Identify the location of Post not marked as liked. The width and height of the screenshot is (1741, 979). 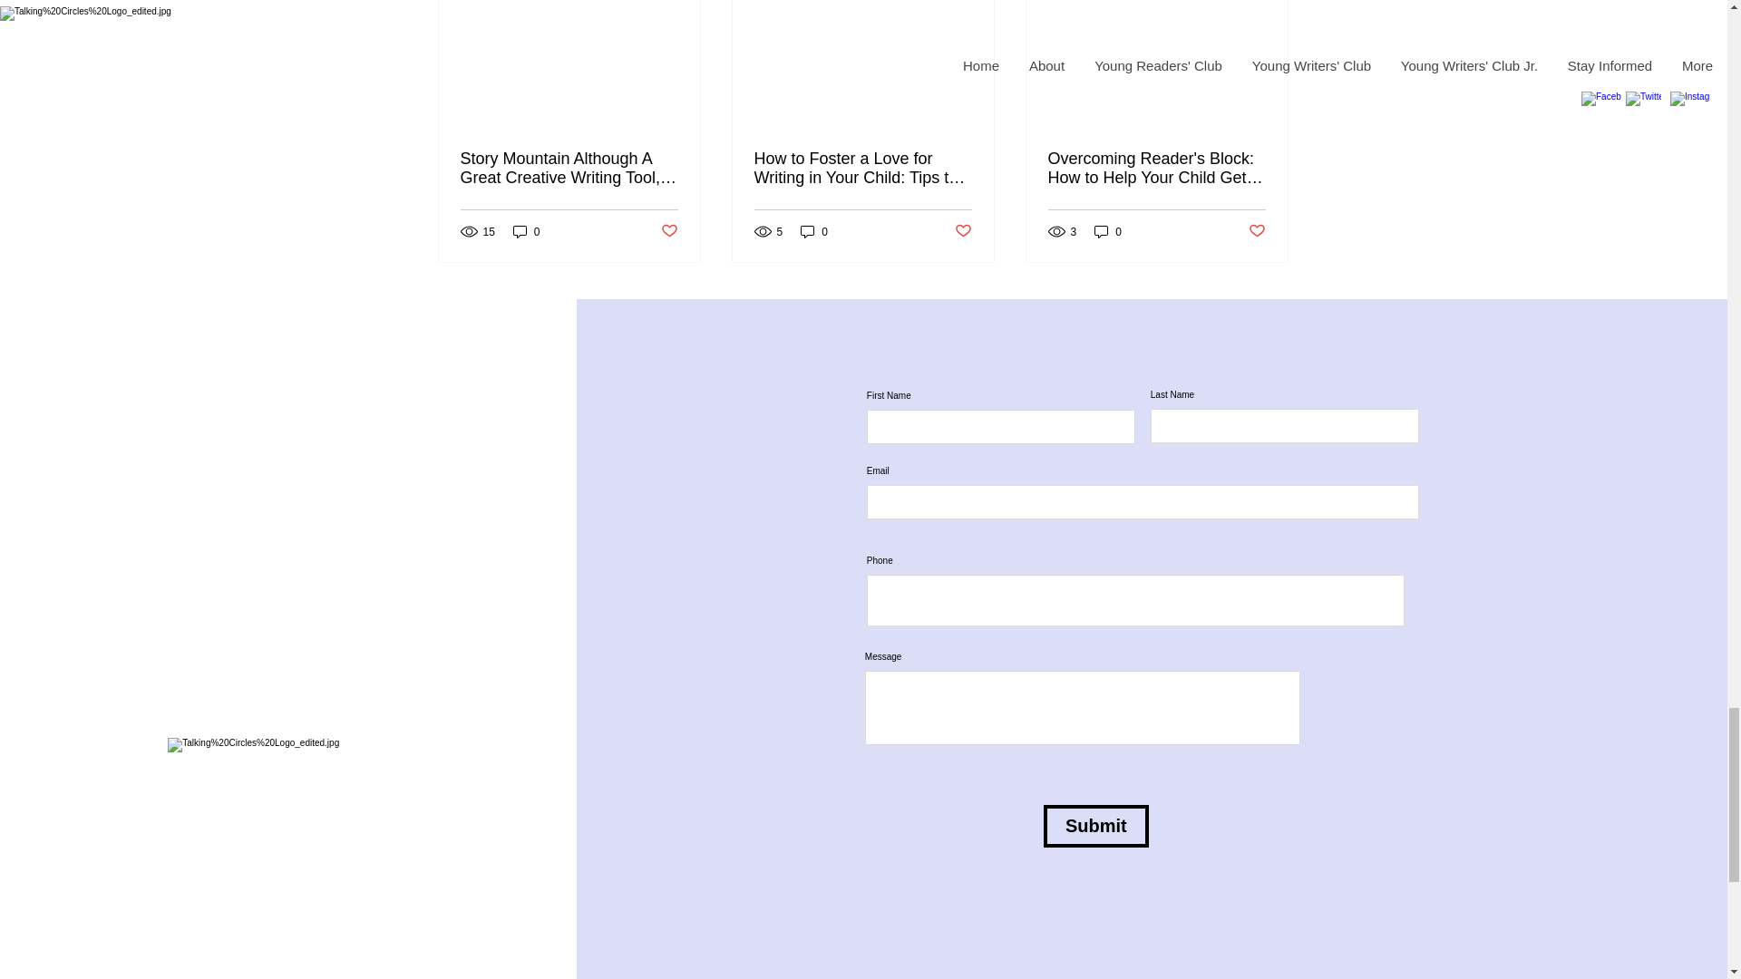
(667, 231).